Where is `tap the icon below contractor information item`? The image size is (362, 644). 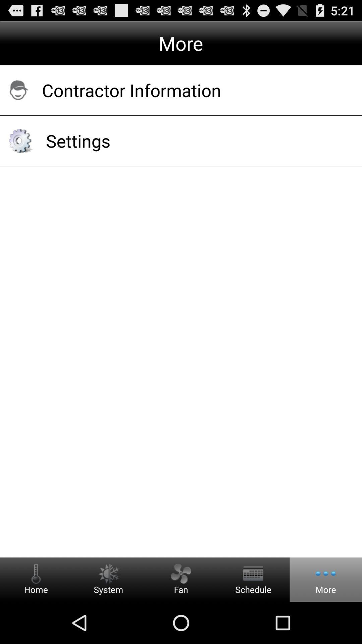
tap the icon below contractor information item is located at coordinates (195, 141).